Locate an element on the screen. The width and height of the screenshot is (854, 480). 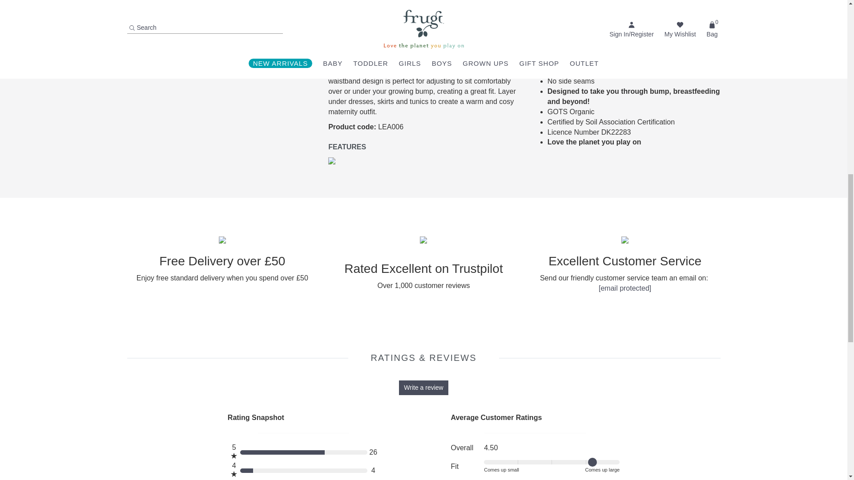
Show reviews with 5 stars is located at coordinates (304, 452).